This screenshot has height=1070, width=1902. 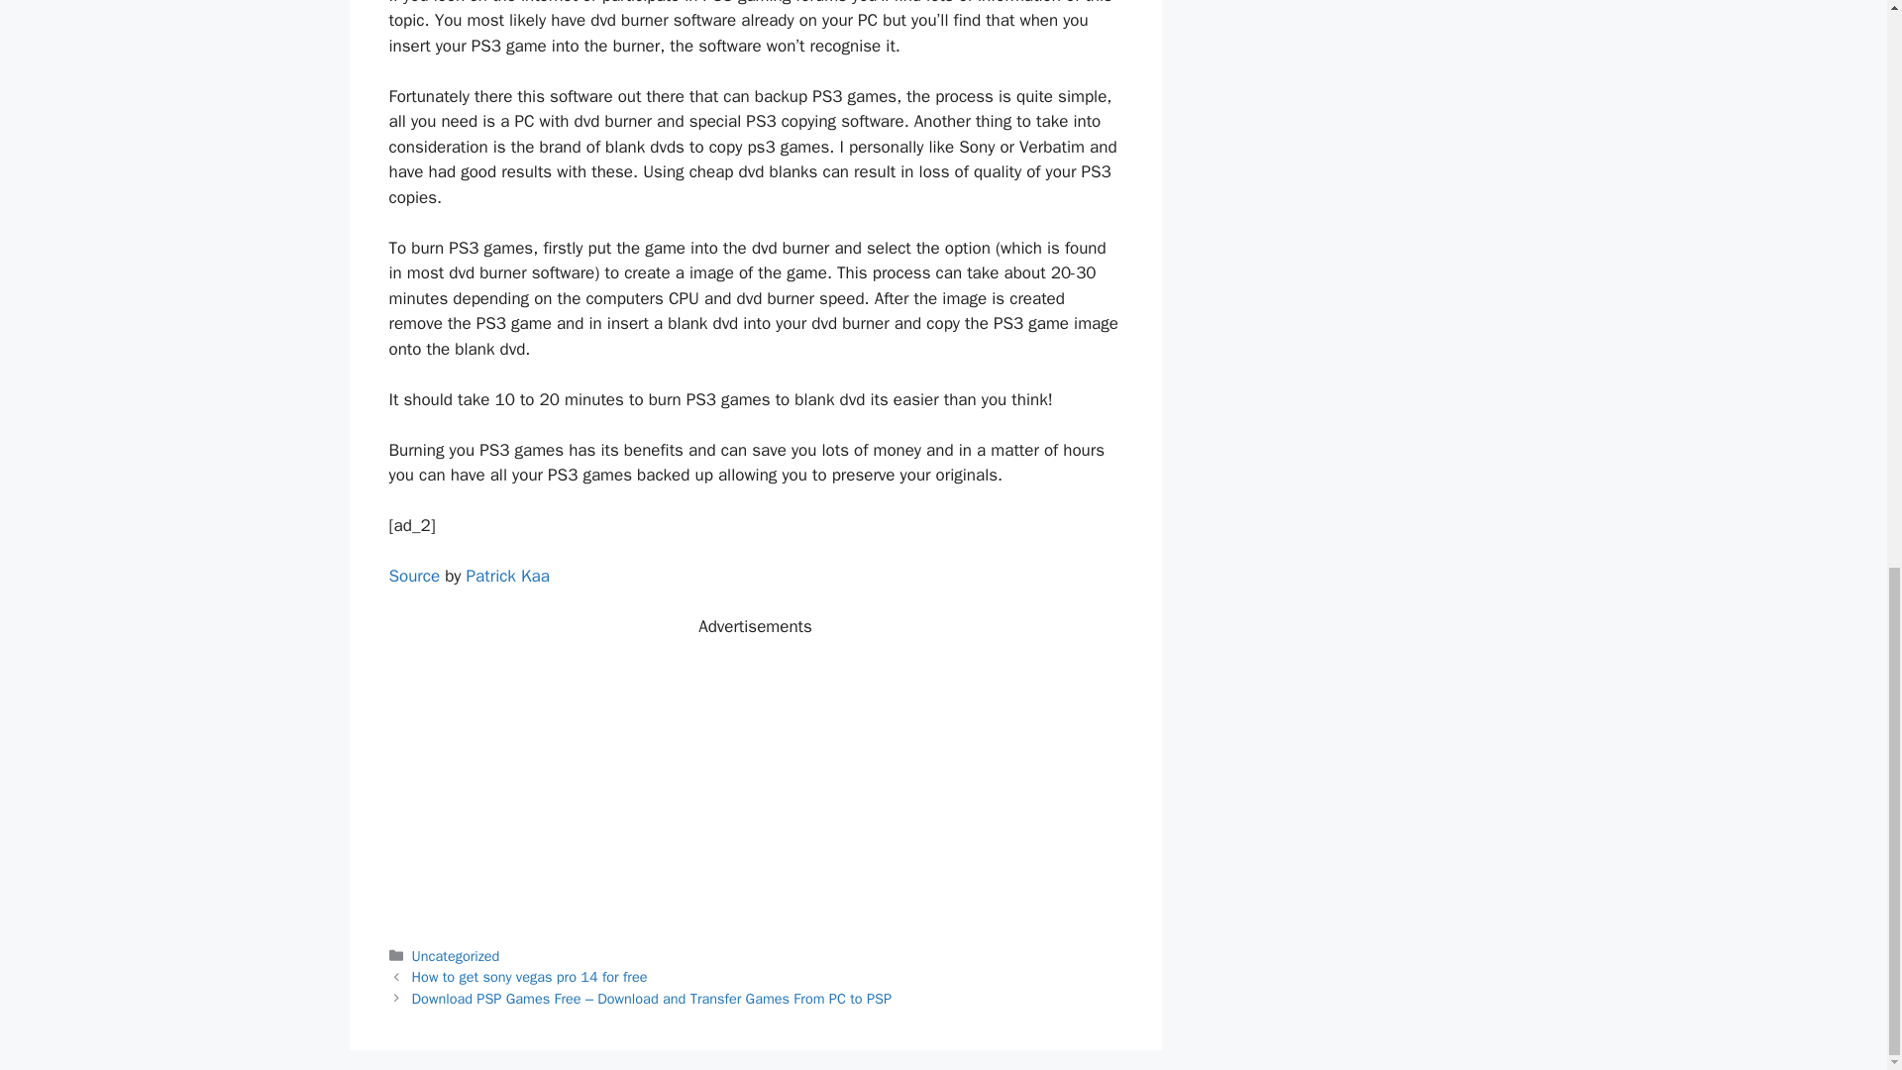 I want to click on Advertisement, so click(x=755, y=778).